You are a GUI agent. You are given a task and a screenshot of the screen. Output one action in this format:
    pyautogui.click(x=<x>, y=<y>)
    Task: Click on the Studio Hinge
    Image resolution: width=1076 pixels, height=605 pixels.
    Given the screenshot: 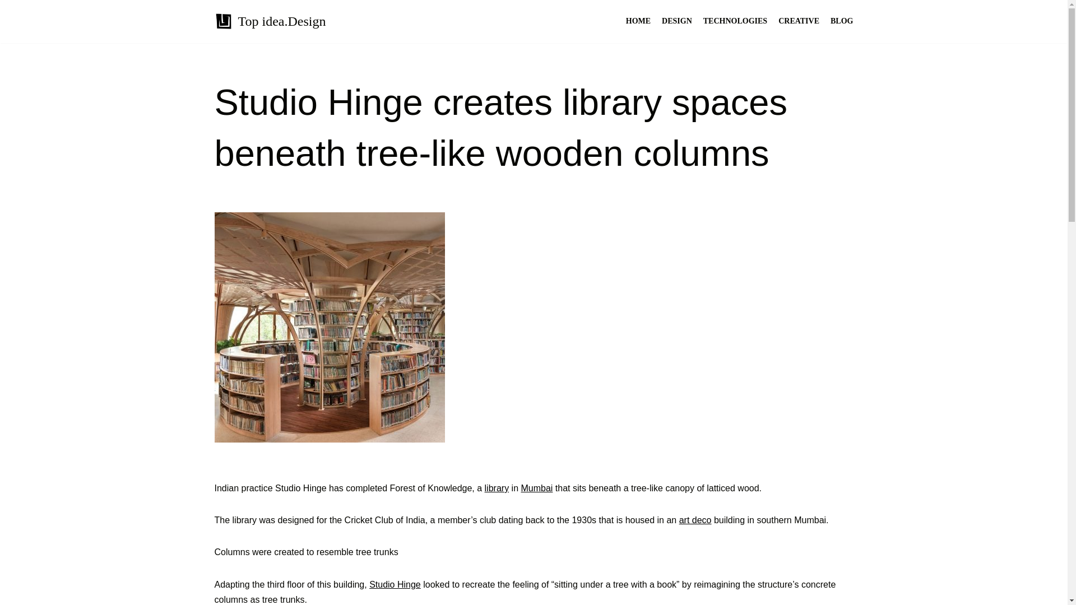 What is the action you would take?
    pyautogui.click(x=395, y=584)
    